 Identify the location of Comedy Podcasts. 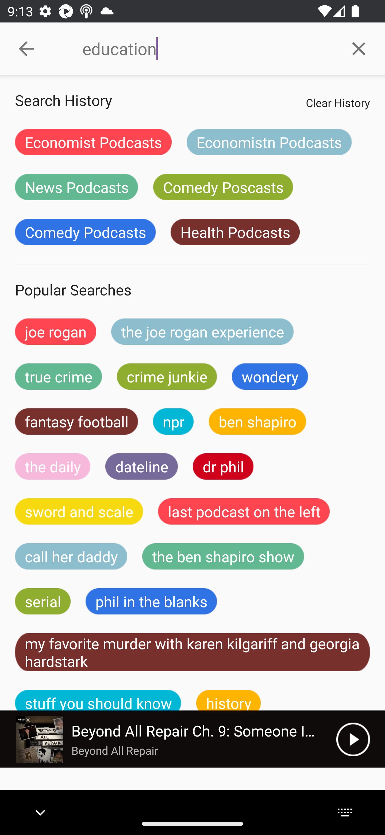
(85, 232).